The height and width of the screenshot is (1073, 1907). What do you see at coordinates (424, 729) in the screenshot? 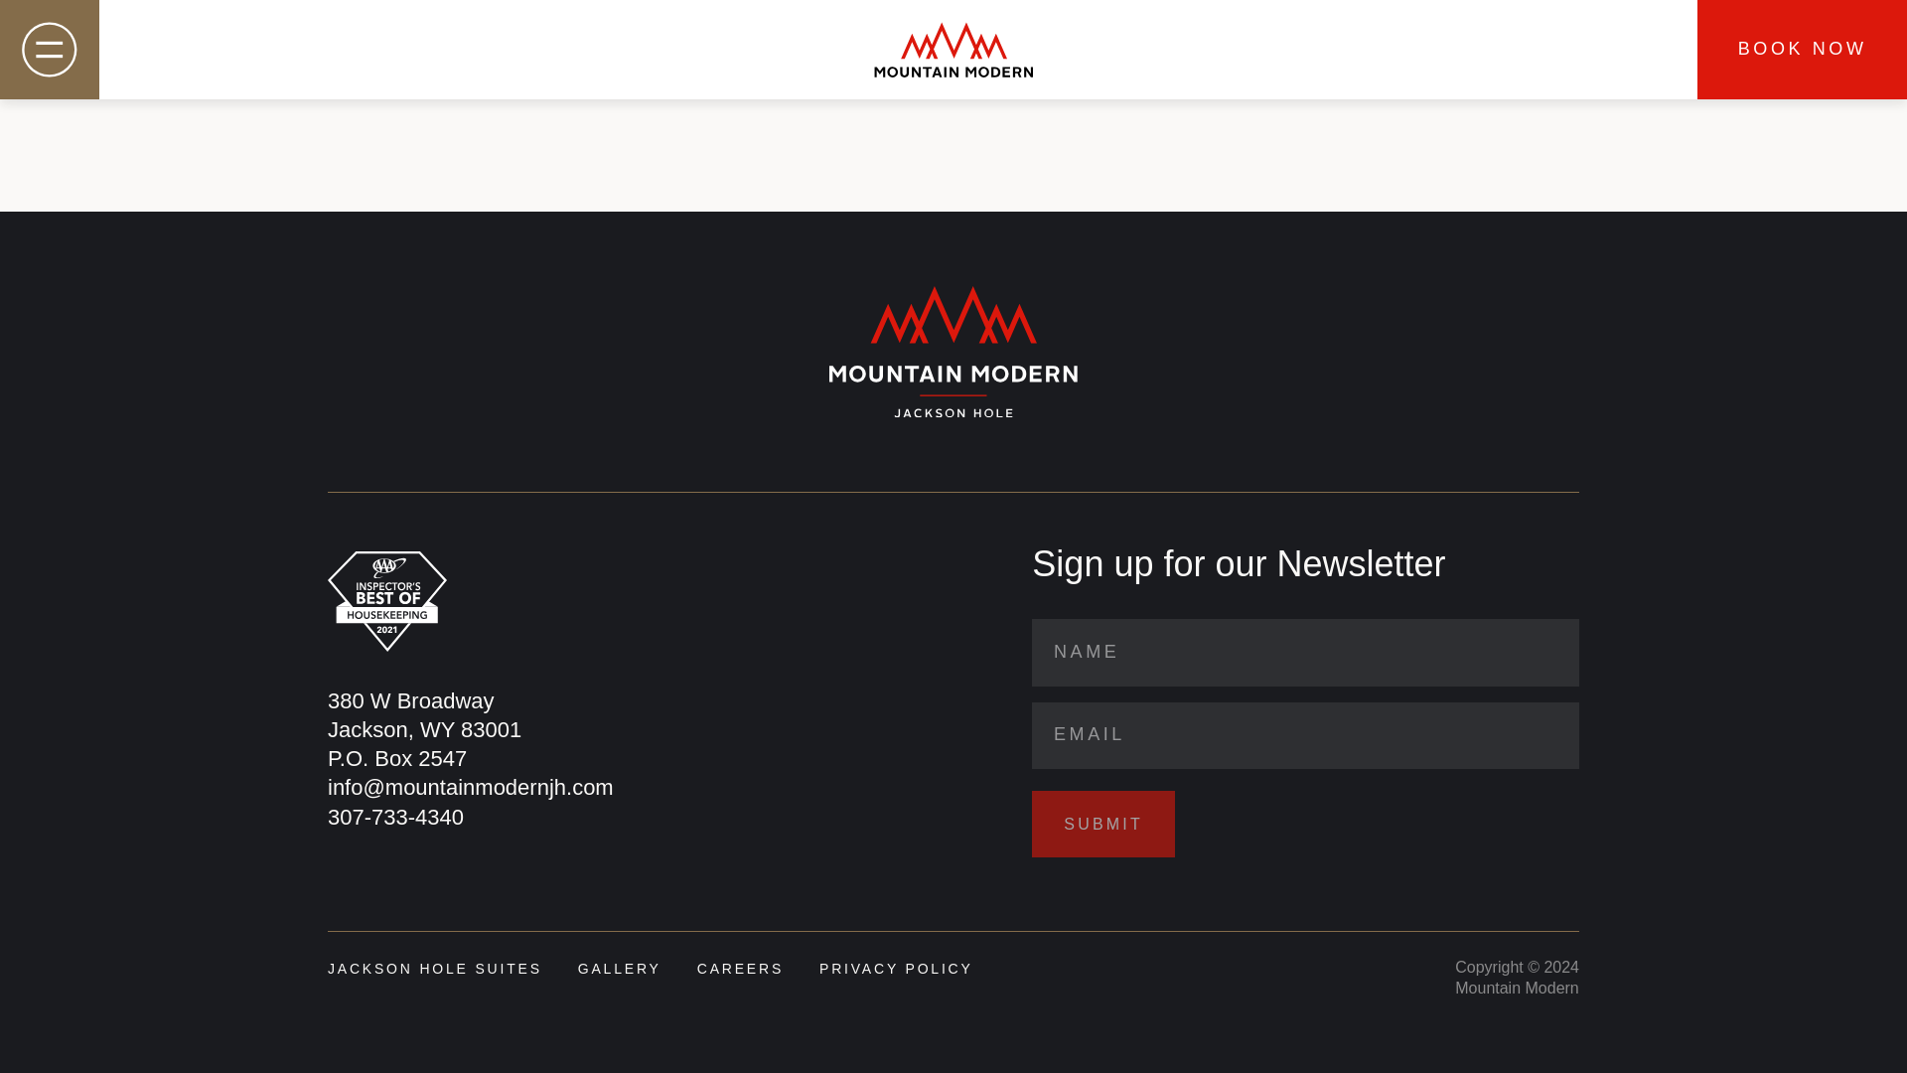
I see `307-733-4340` at bounding box center [424, 729].